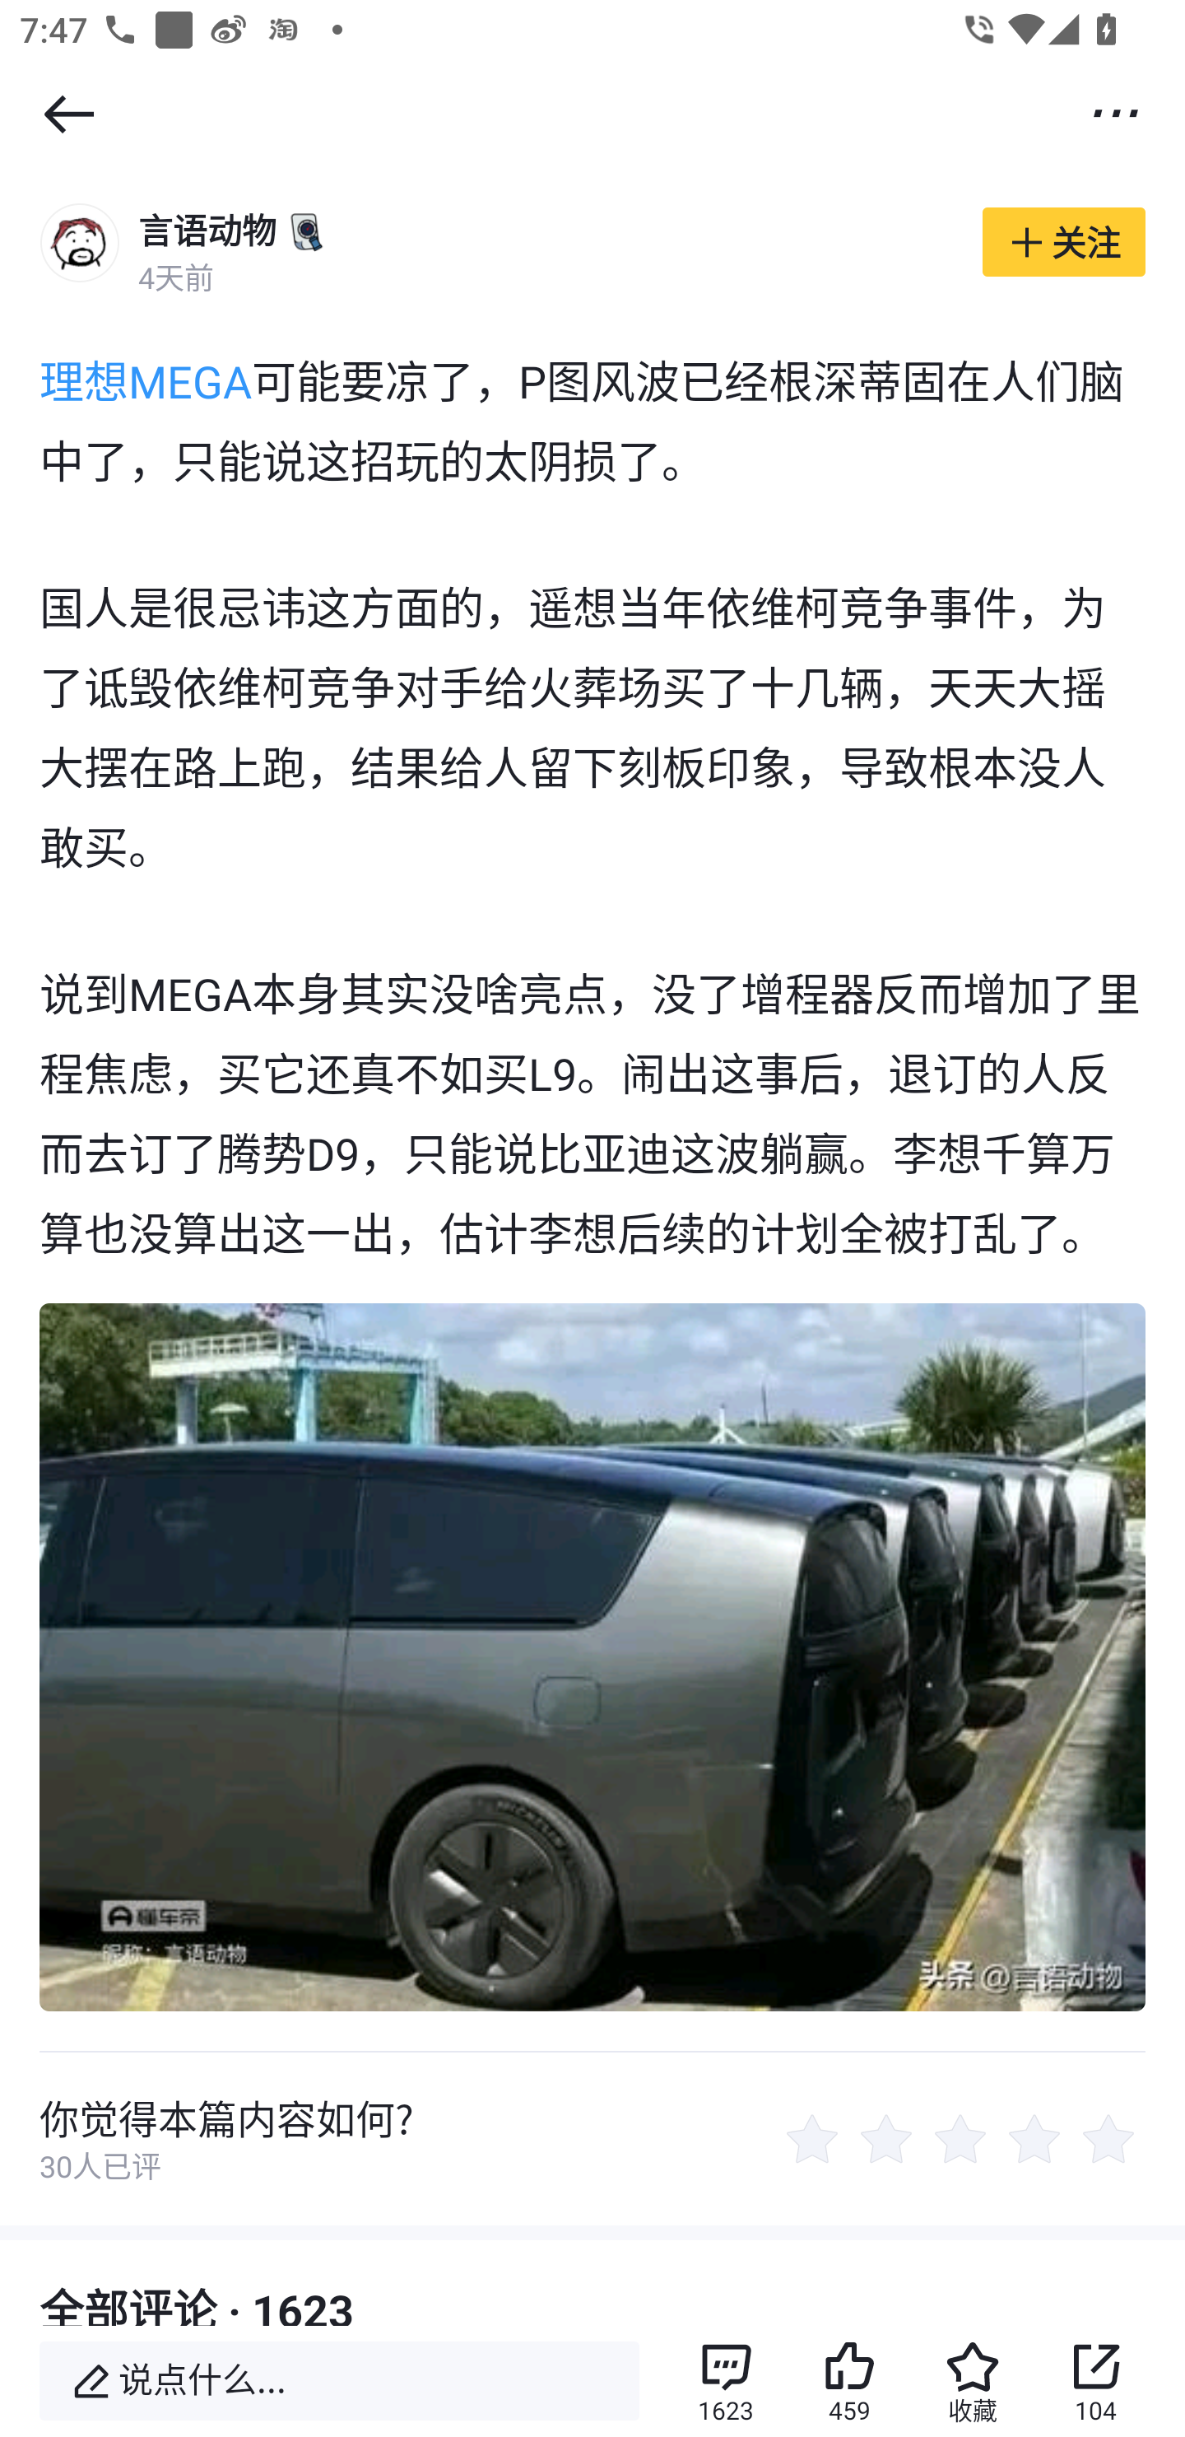 The height and width of the screenshot is (2437, 1185). What do you see at coordinates (68, 114) in the screenshot?
I see `` at bounding box center [68, 114].